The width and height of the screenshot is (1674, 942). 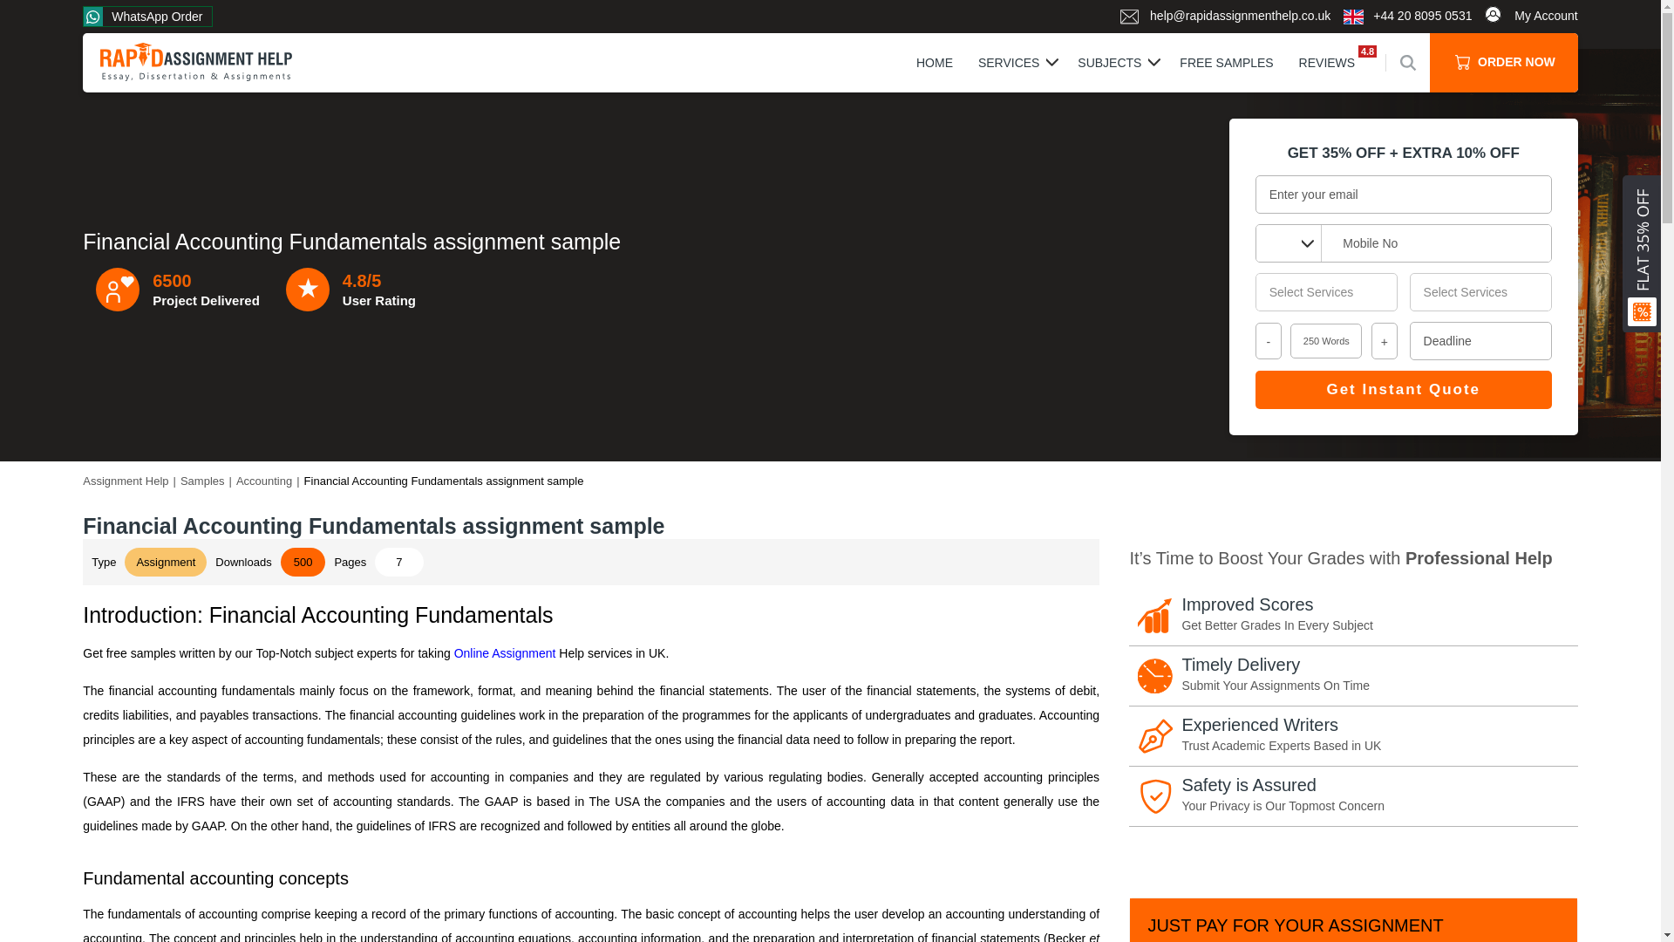 What do you see at coordinates (1326, 341) in the screenshot?
I see `250 Words` at bounding box center [1326, 341].